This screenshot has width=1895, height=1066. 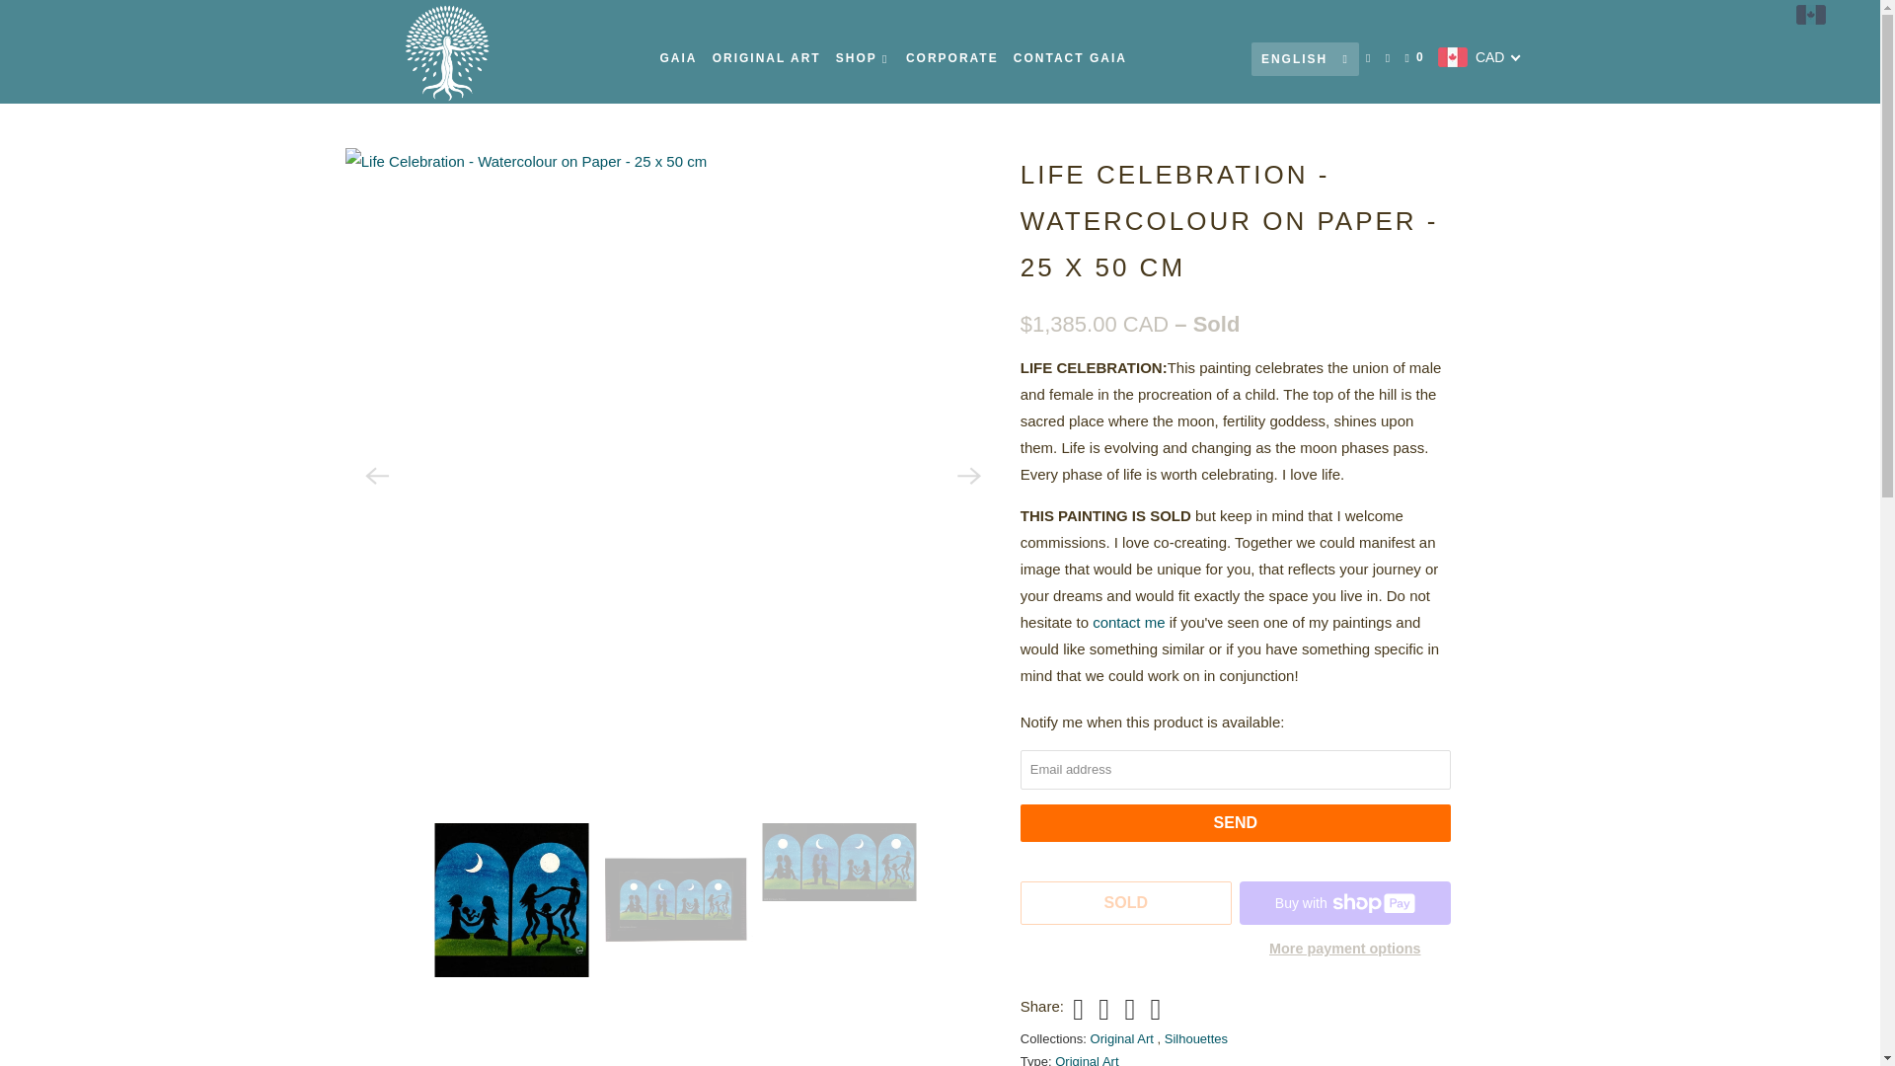 I want to click on Silhouettes, so click(x=1196, y=1038).